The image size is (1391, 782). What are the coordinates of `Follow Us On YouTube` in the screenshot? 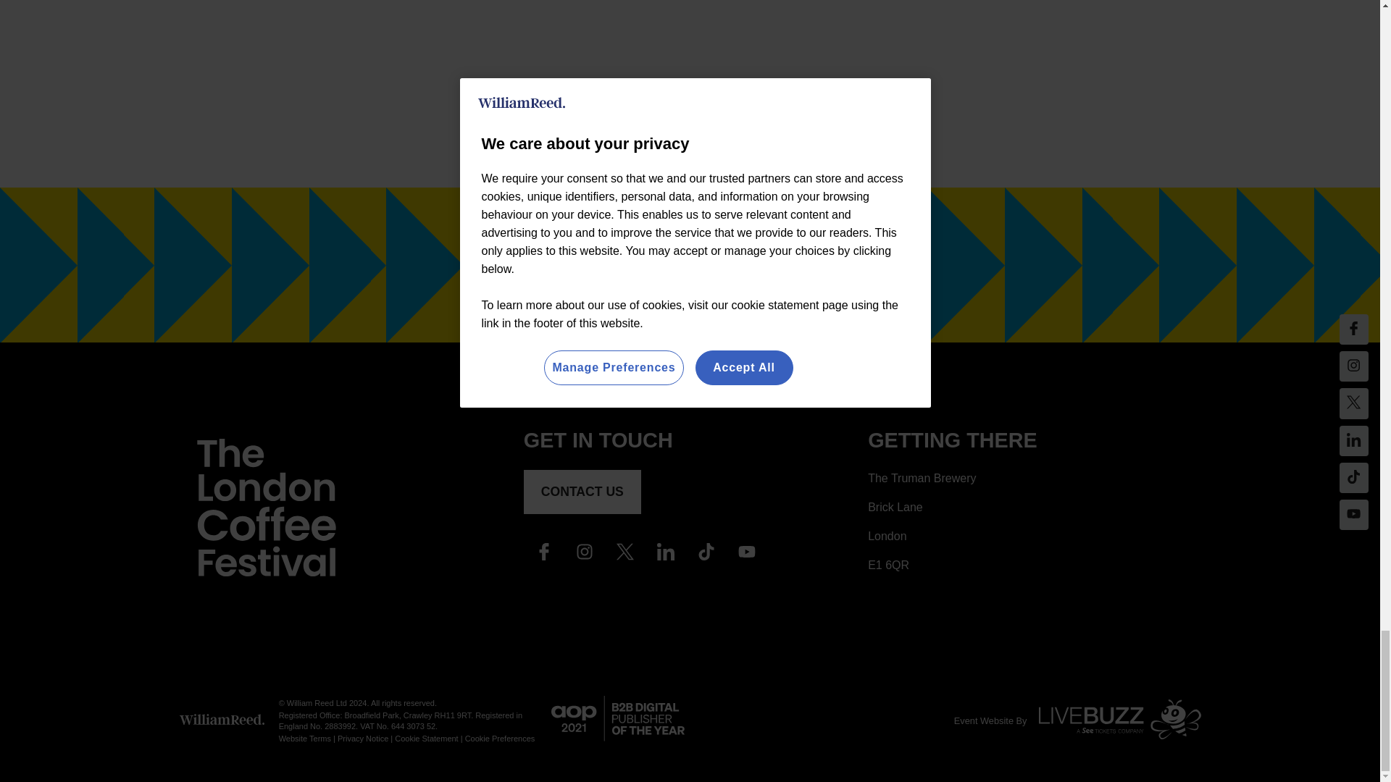 It's located at (706, 556).